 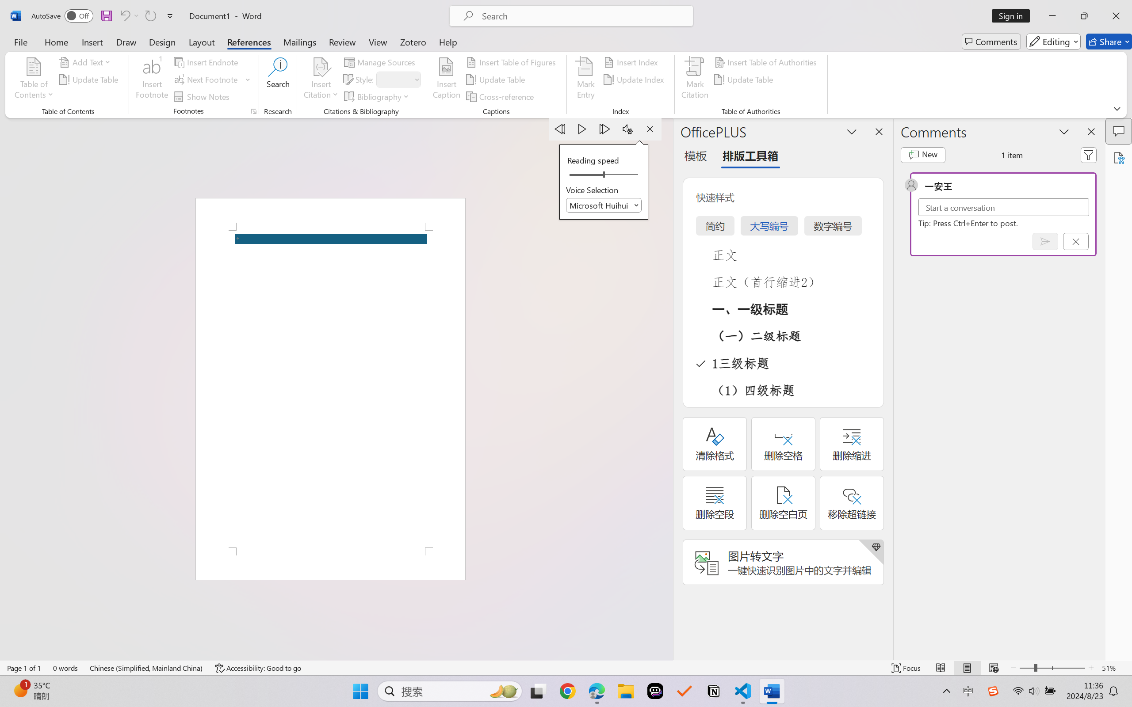 What do you see at coordinates (381, 62) in the screenshot?
I see `Manage Sources...` at bounding box center [381, 62].